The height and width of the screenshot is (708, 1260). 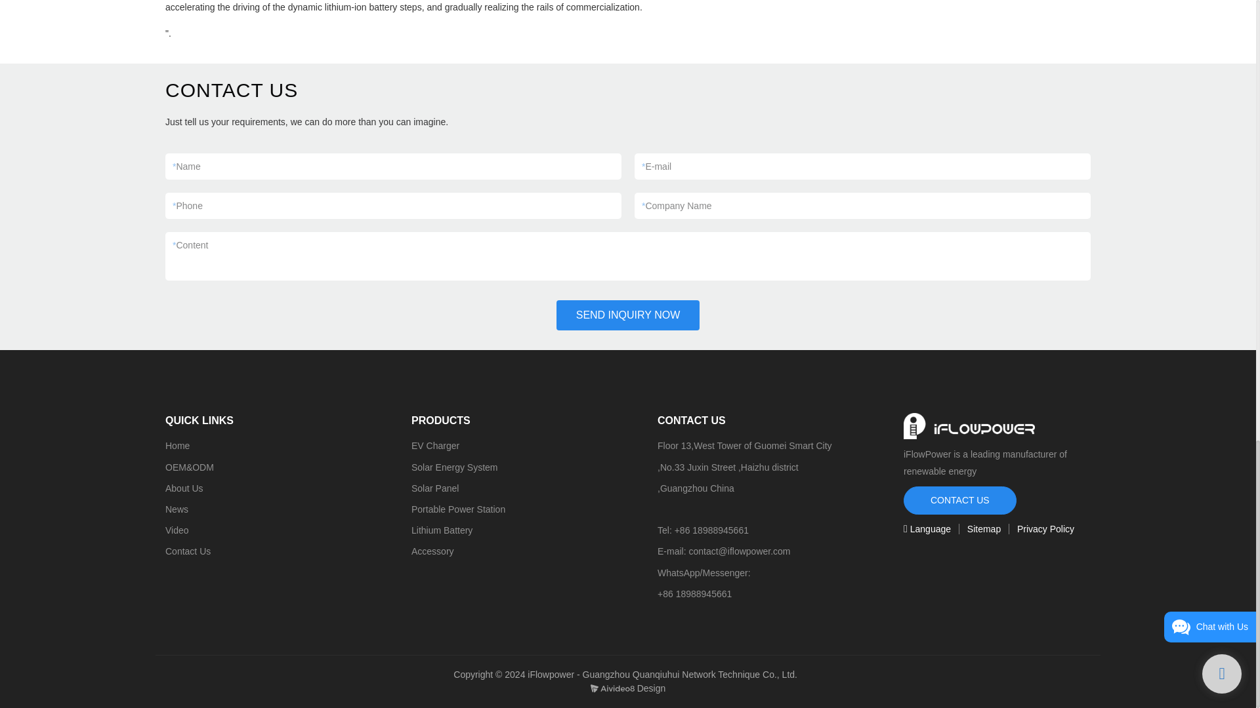 I want to click on About Us, so click(x=184, y=488).